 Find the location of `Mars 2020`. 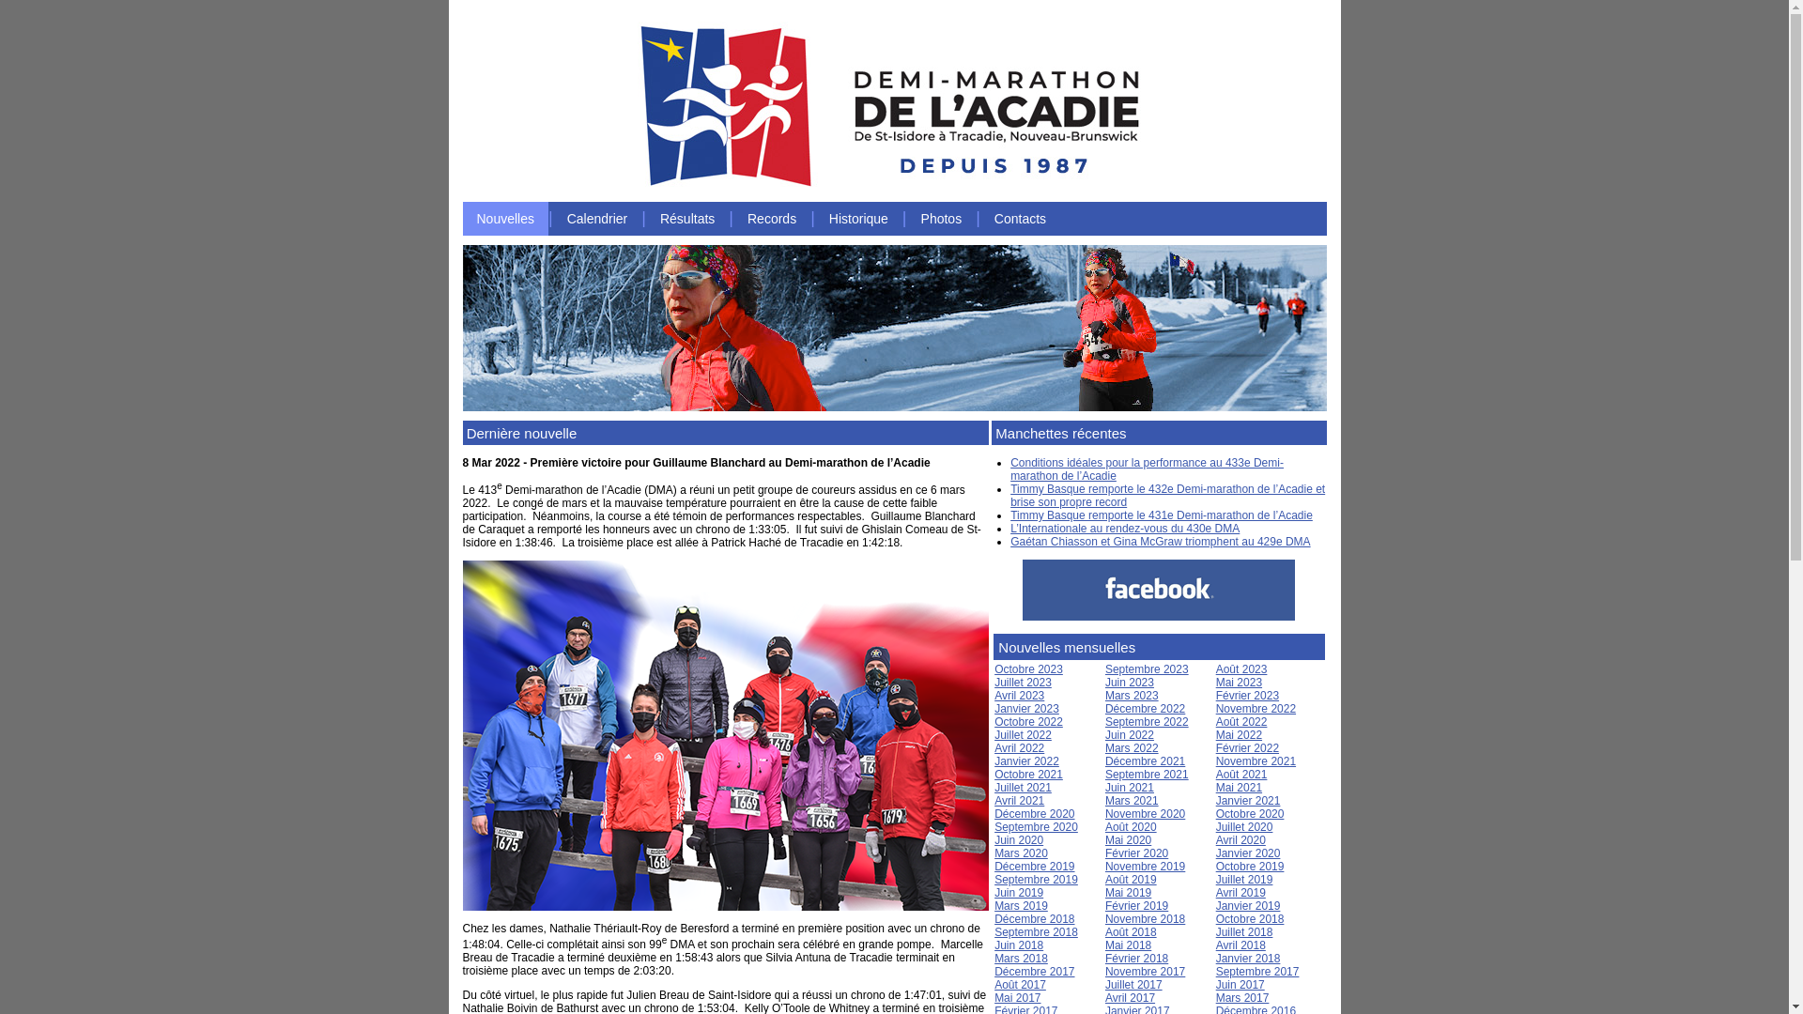

Mars 2020 is located at coordinates (1022, 853).